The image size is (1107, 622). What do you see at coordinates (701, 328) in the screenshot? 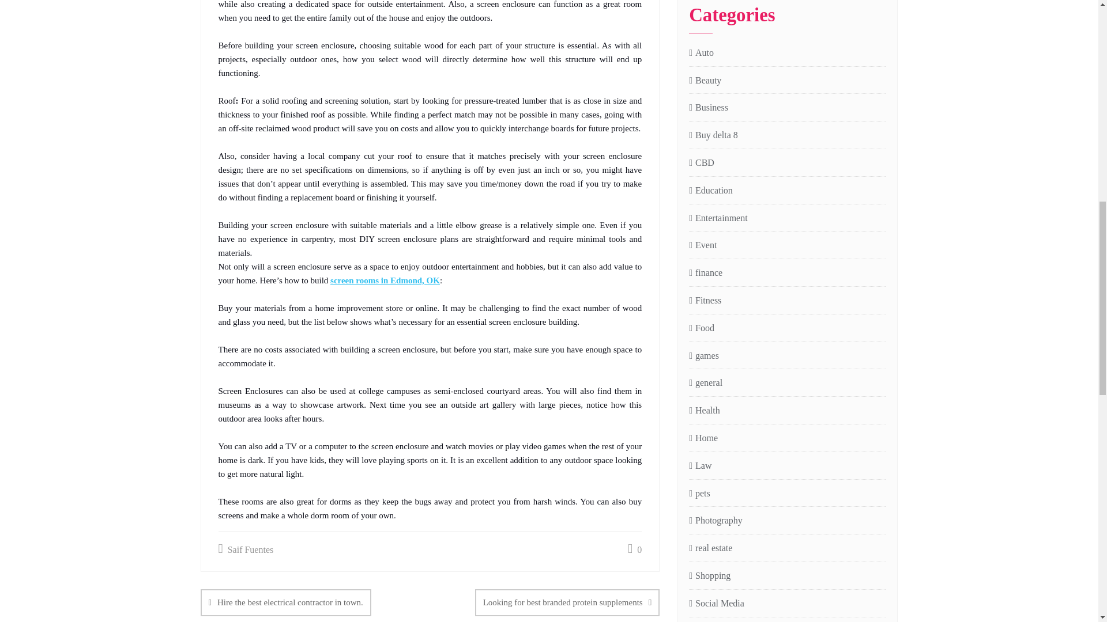
I see `Food` at bounding box center [701, 328].